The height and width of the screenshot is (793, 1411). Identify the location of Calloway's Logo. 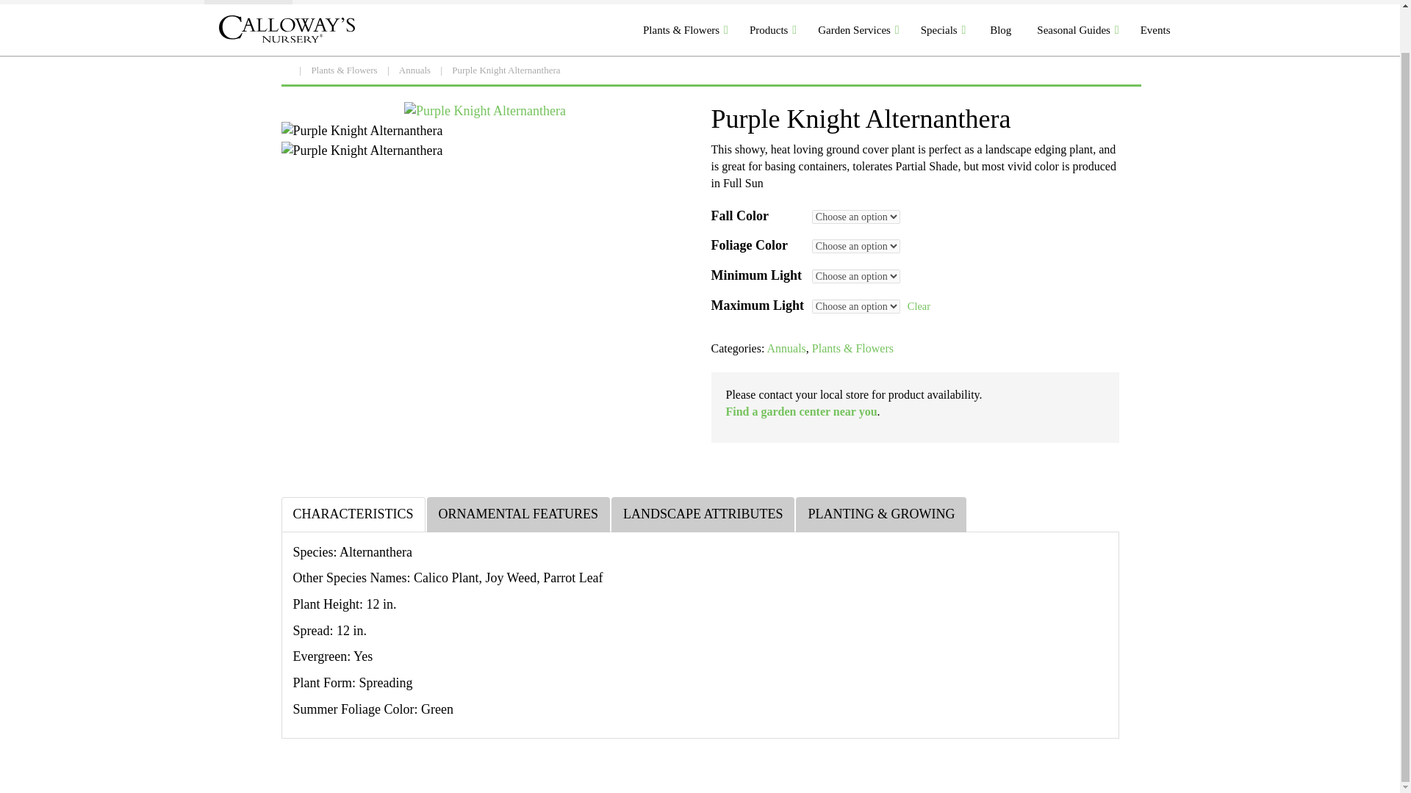
(284, 29).